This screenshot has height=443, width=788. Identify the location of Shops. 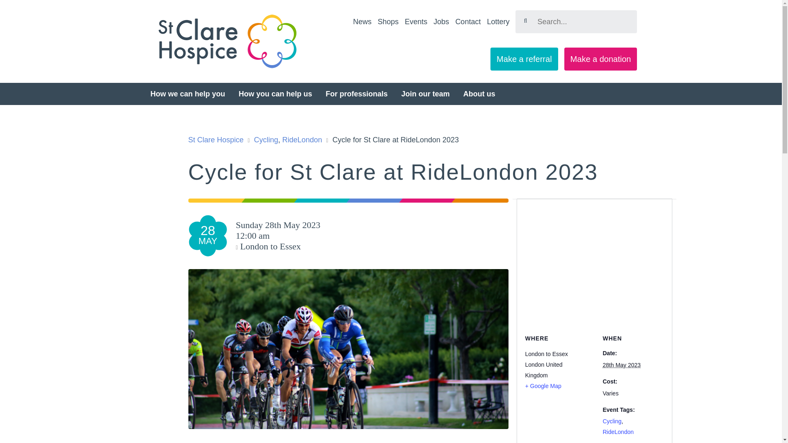
(388, 21).